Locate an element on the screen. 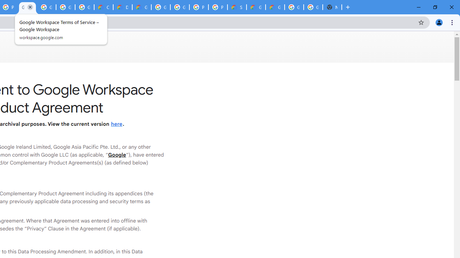 This screenshot has height=258, width=460. Google Cloud Platform is located at coordinates (294, 7).